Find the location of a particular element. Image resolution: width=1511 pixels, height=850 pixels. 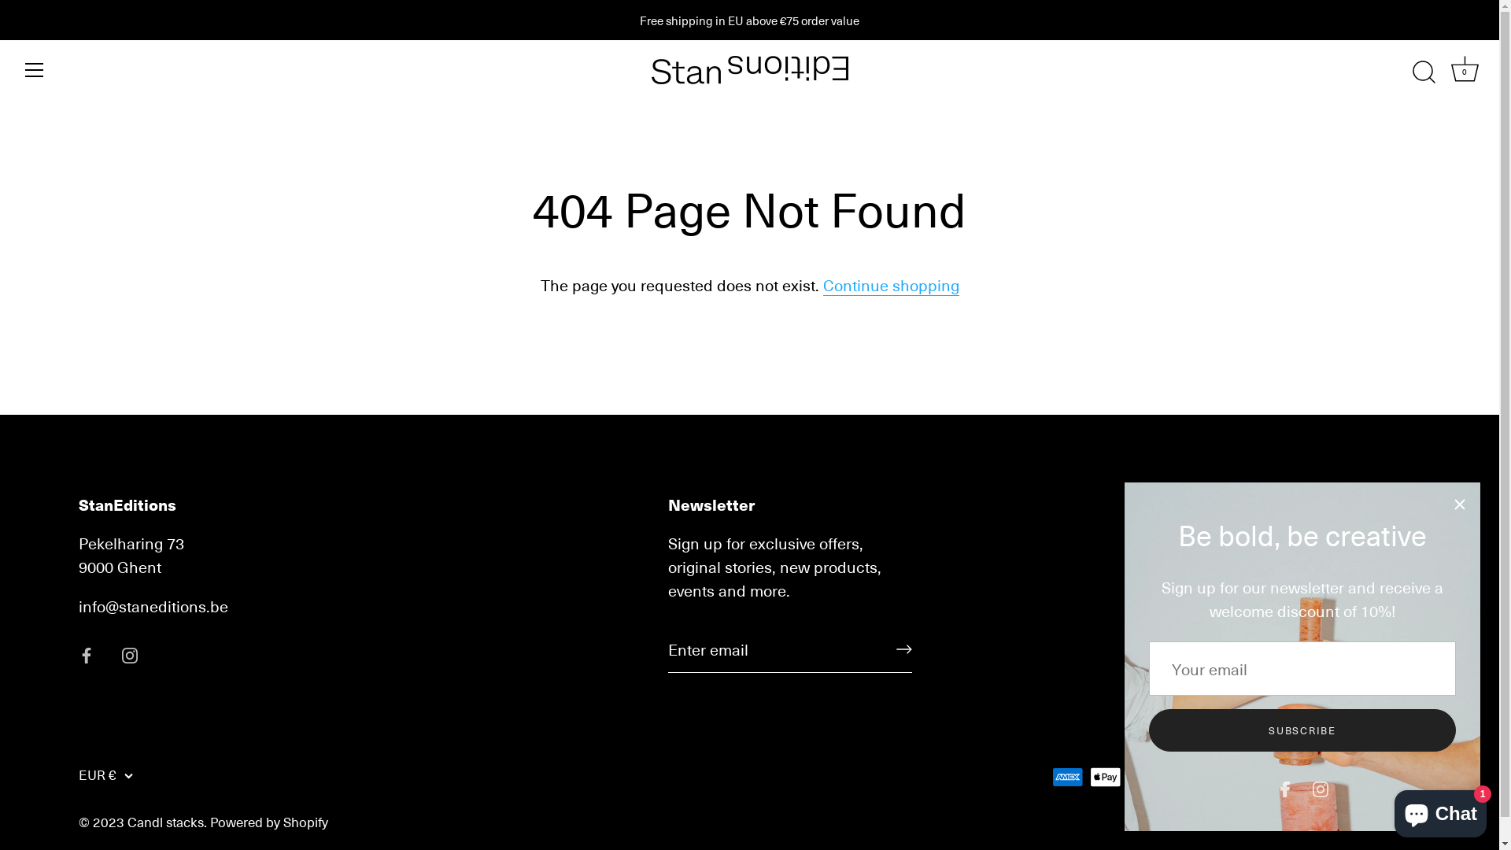

Zoeken is located at coordinates (1196, 543).